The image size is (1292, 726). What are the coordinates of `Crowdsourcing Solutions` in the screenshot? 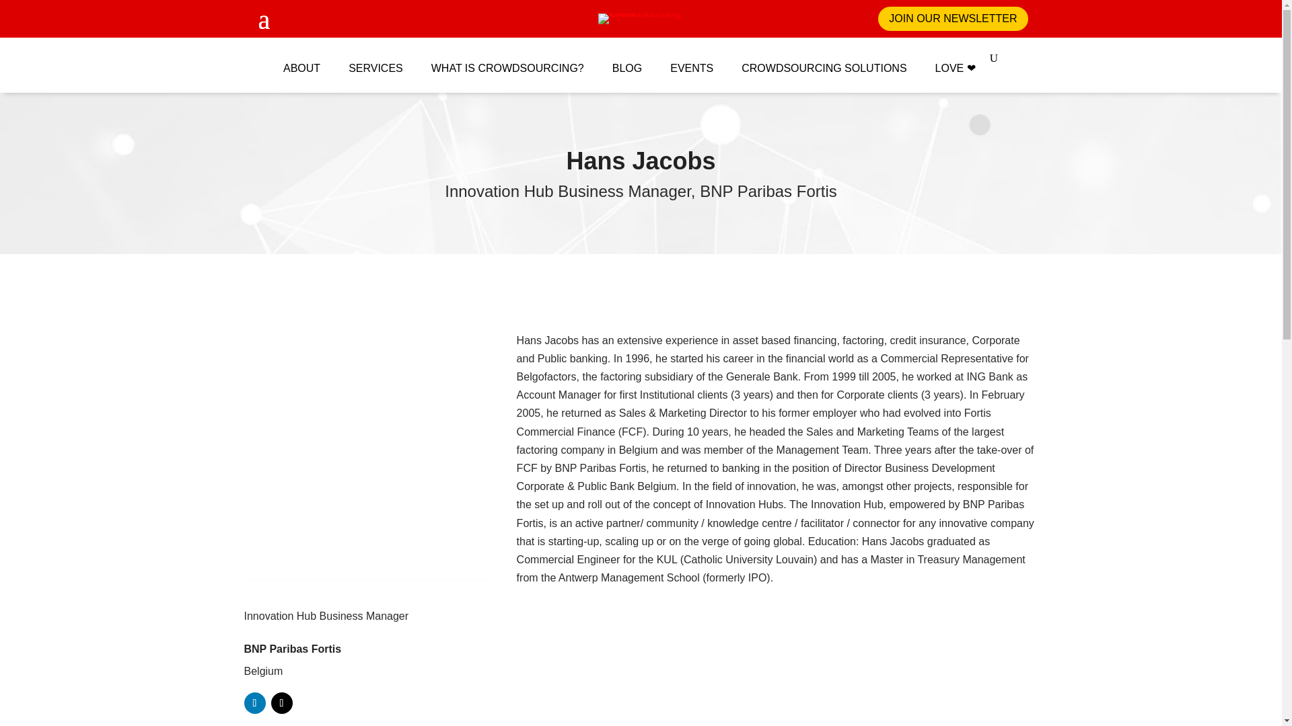 It's located at (824, 61).